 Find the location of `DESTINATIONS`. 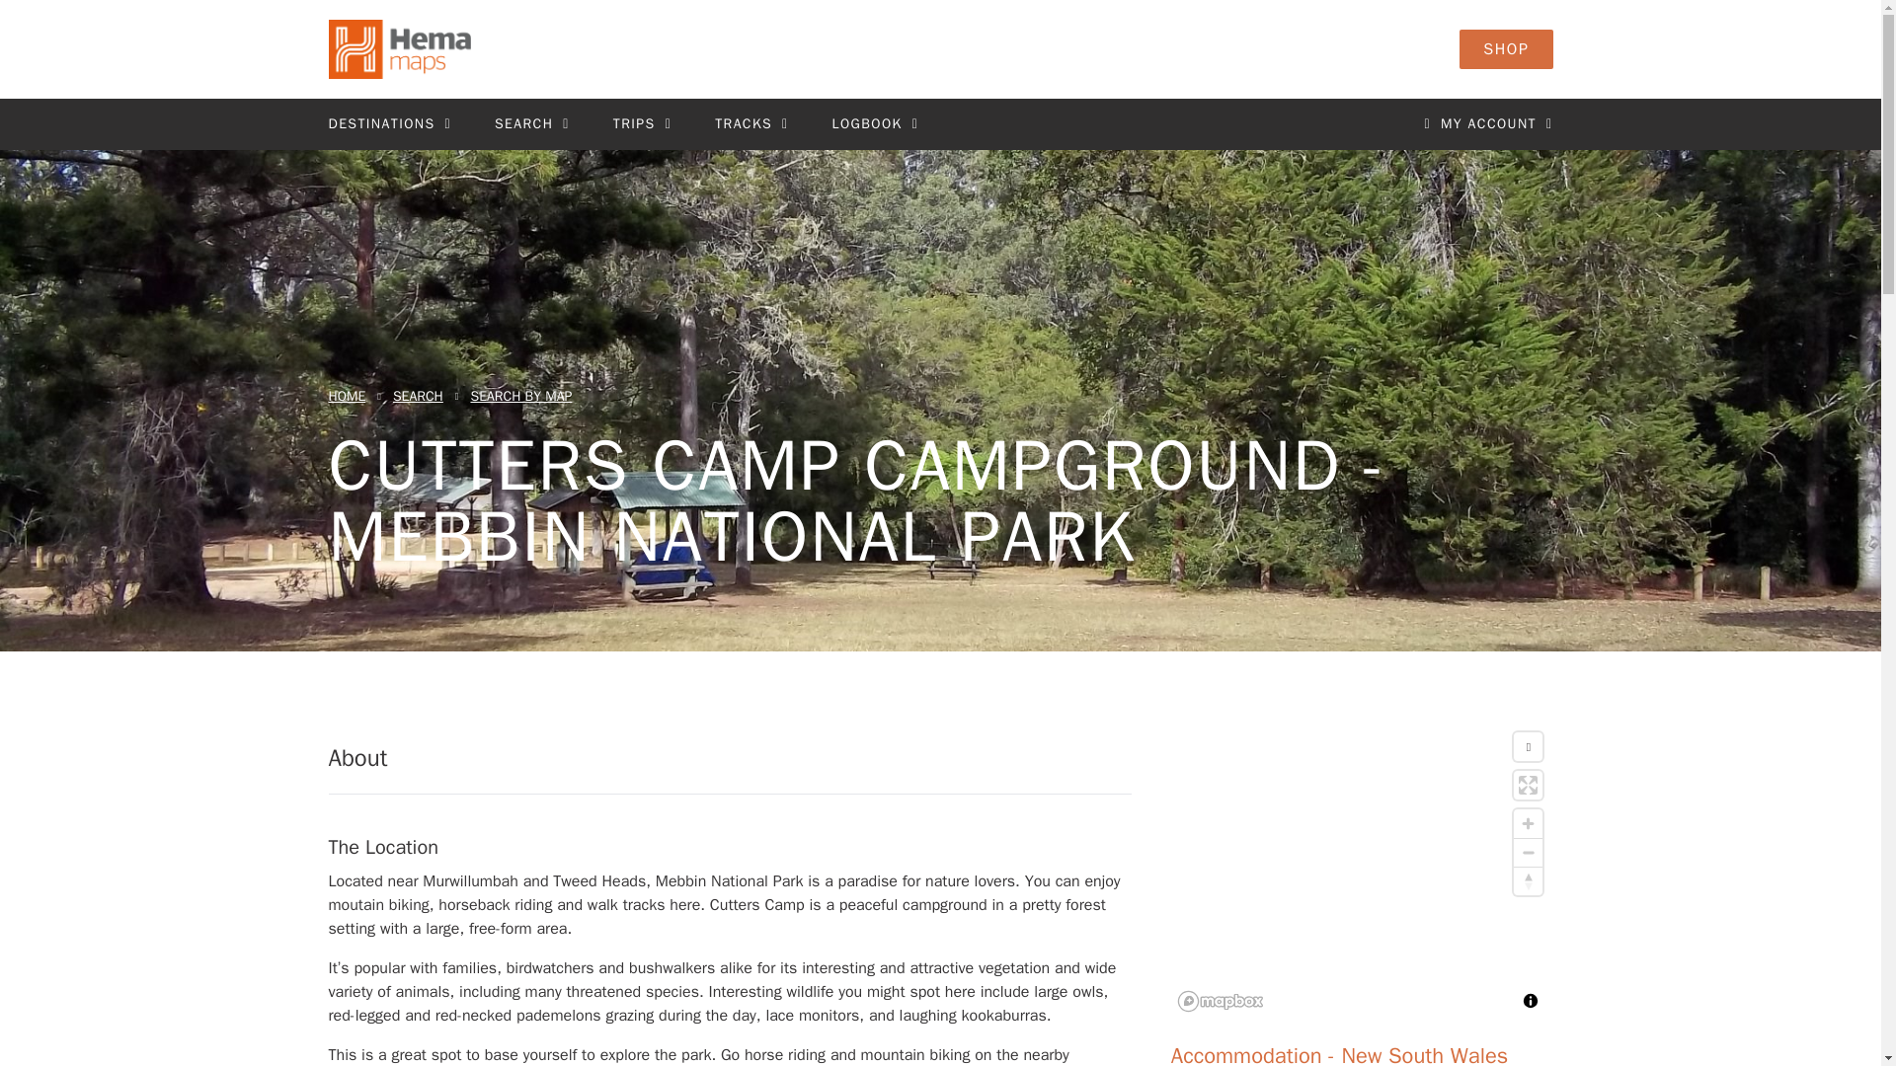

DESTINATIONS is located at coordinates (389, 124).